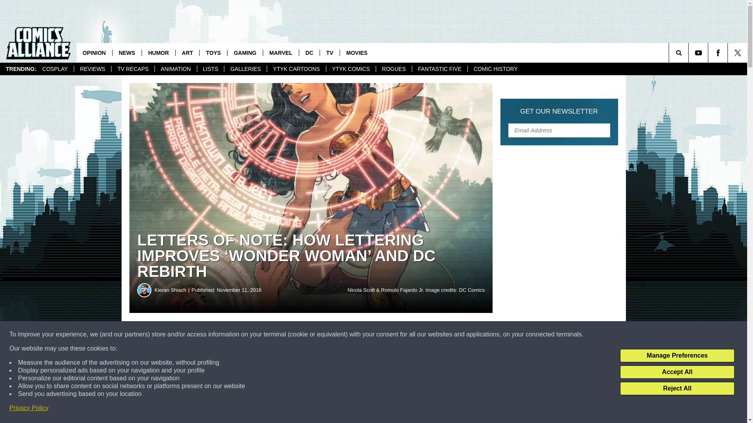 This screenshot has width=753, height=423. What do you see at coordinates (559, 130) in the screenshot?
I see `Email Address` at bounding box center [559, 130].